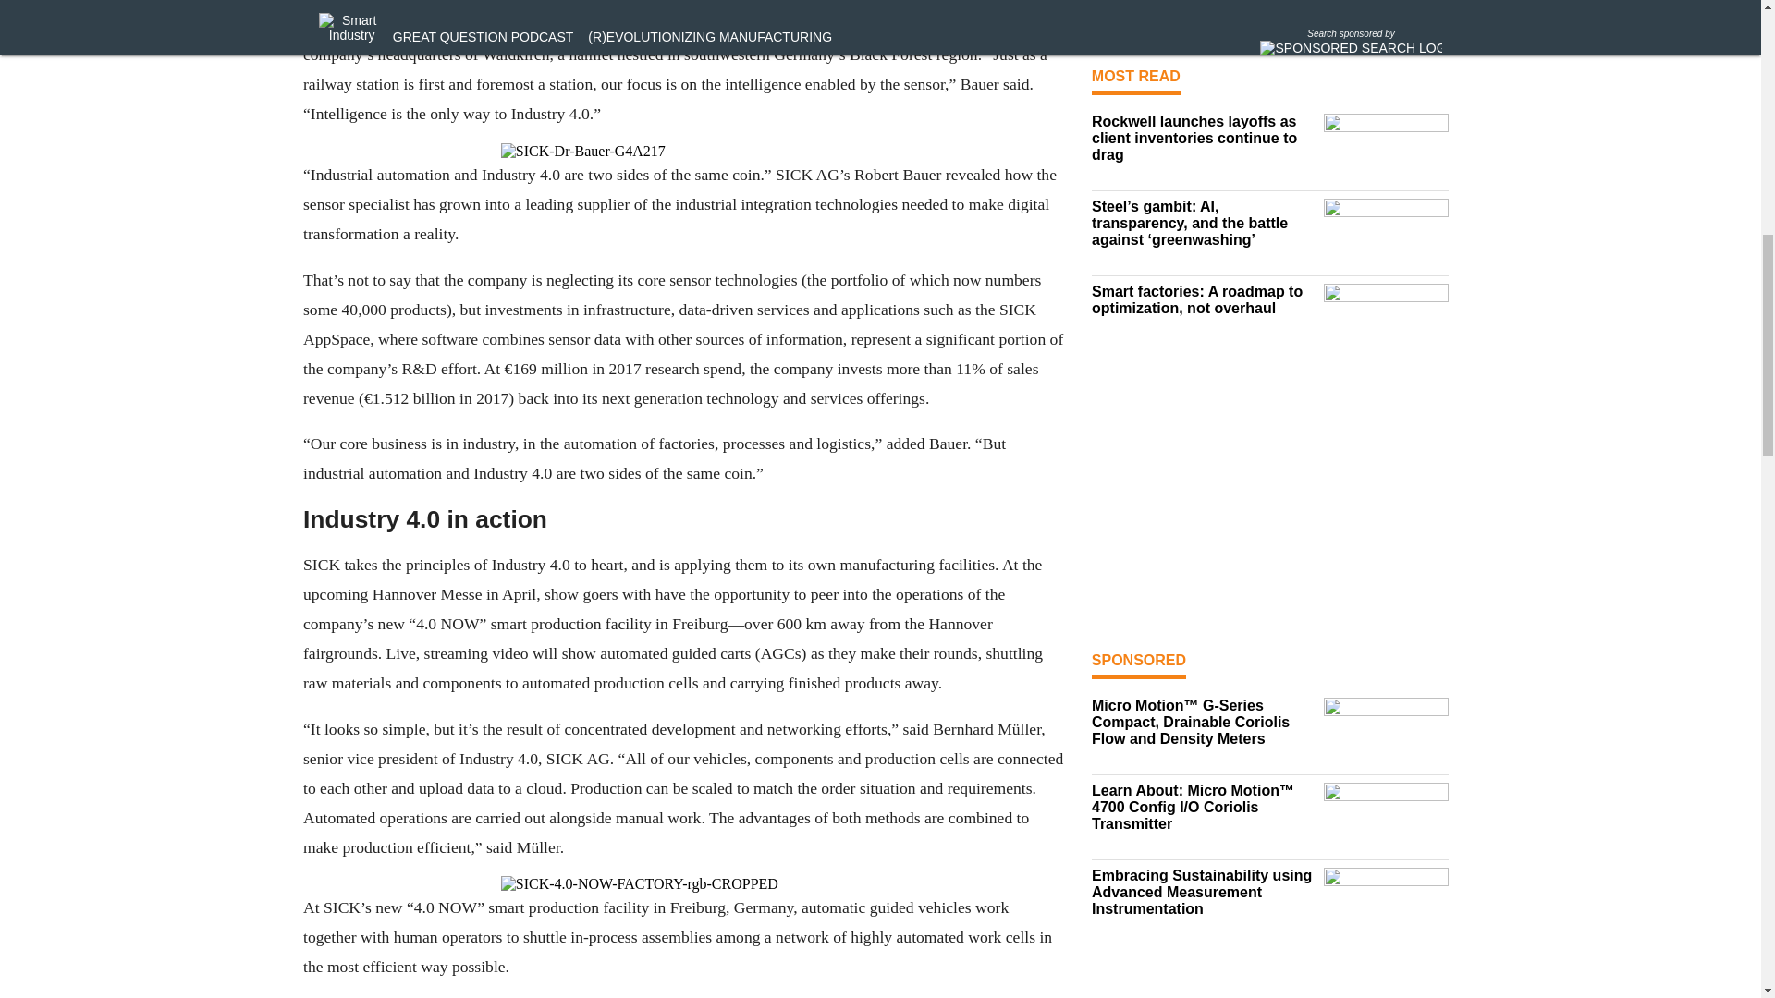 The width and height of the screenshot is (1775, 998). I want to click on SICK-Dr-Bauer-G4A217, so click(682, 152).